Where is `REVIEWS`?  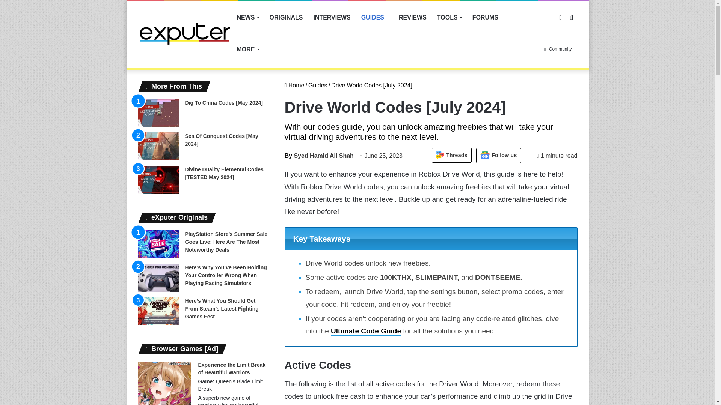 REVIEWS is located at coordinates (413, 17).